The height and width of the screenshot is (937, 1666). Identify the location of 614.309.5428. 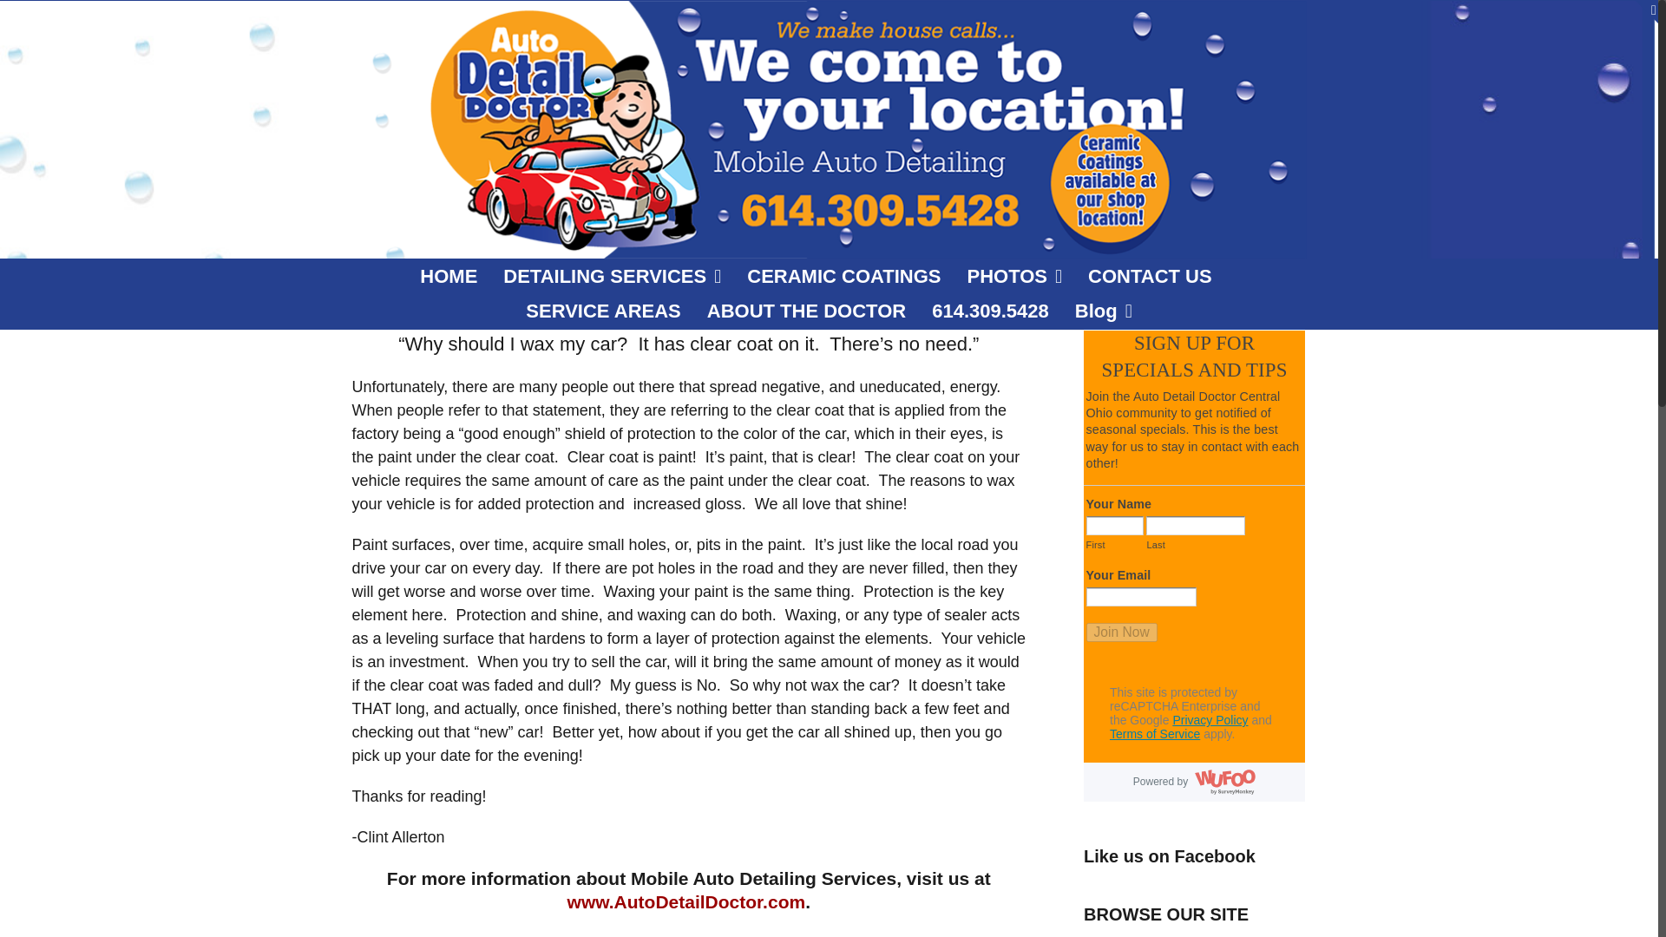
(990, 311).